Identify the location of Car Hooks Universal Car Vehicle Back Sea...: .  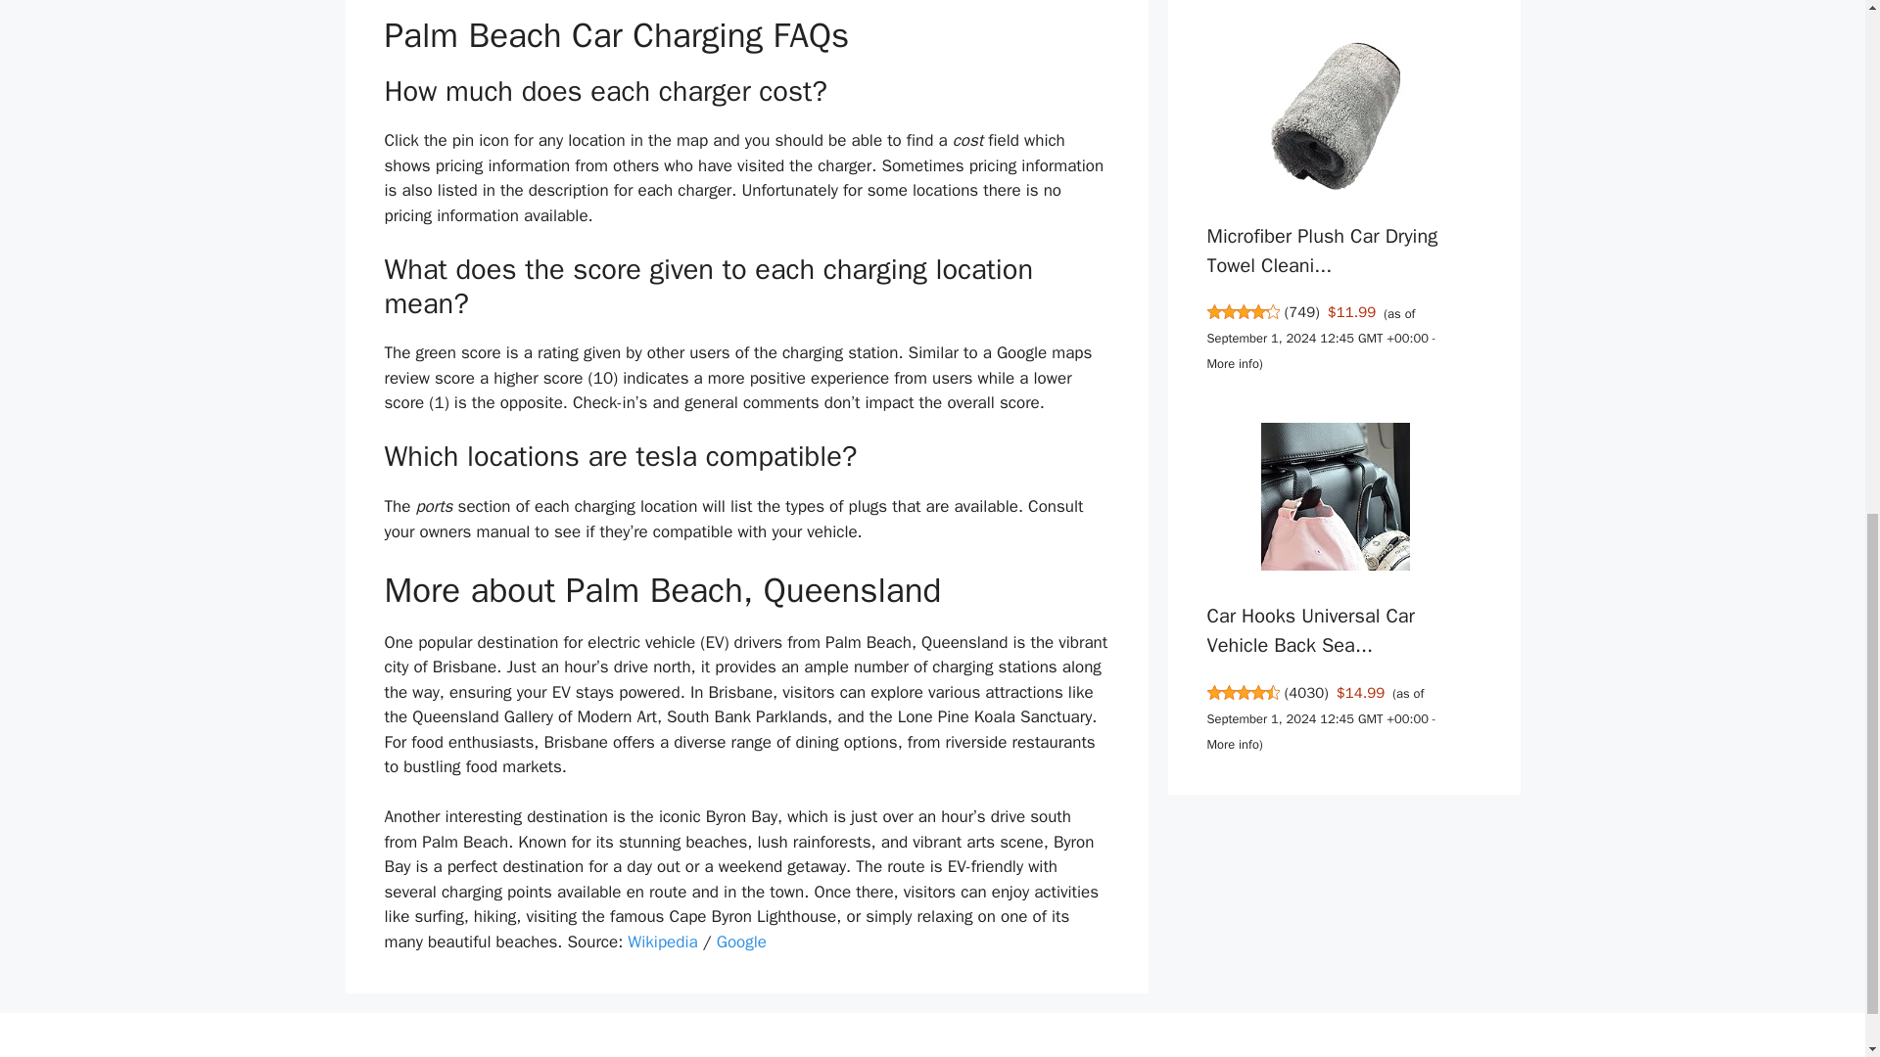
(1310, 630).